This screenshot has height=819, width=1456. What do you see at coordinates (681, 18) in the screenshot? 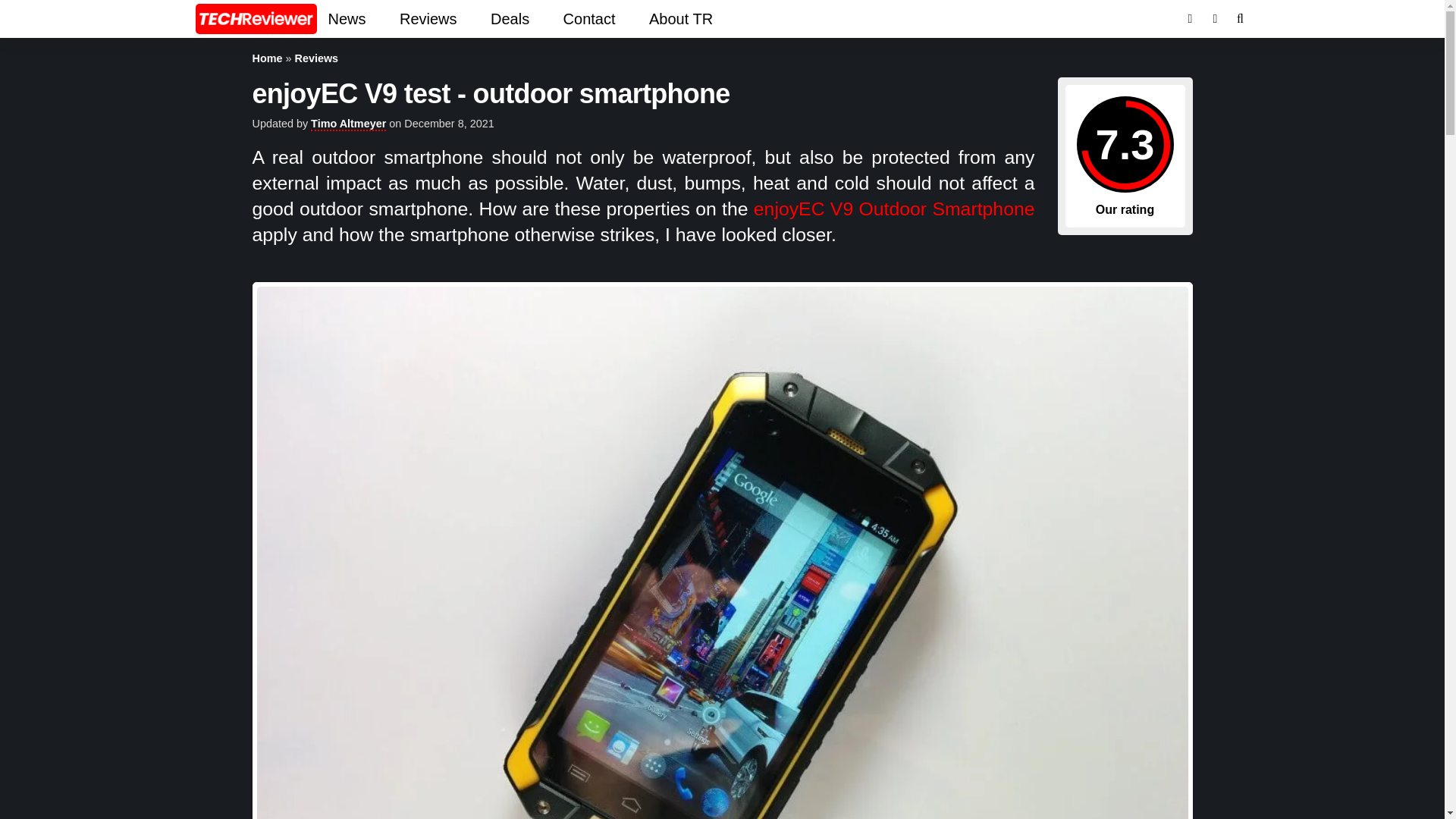
I see `About TR` at bounding box center [681, 18].